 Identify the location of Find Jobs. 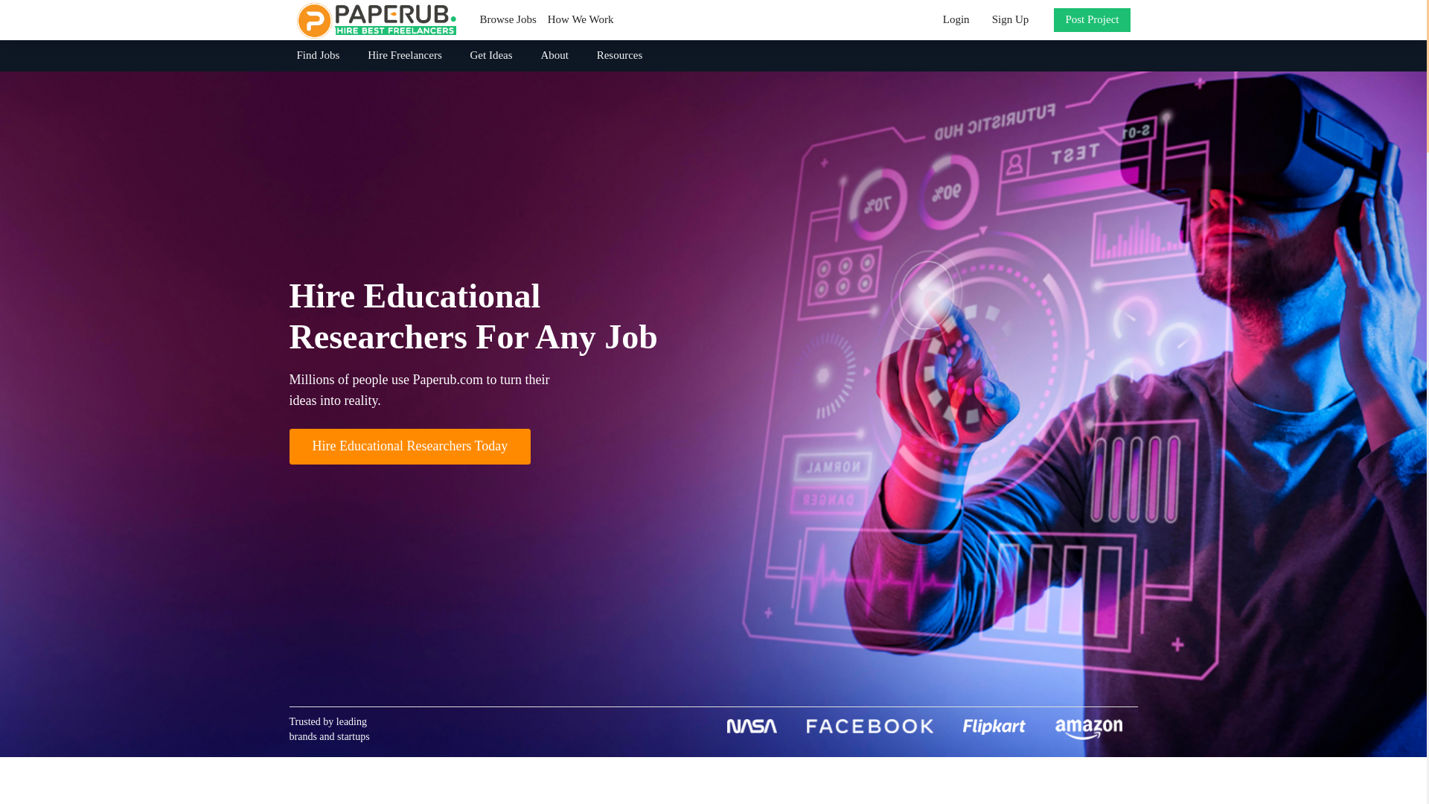
(323, 55).